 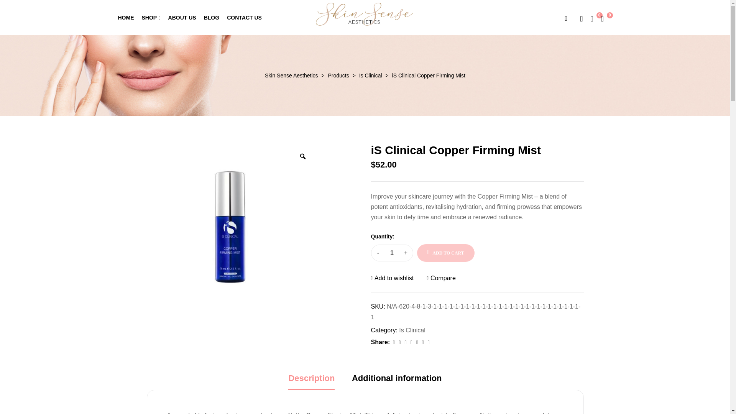 What do you see at coordinates (182, 18) in the screenshot?
I see `ABOUT US` at bounding box center [182, 18].